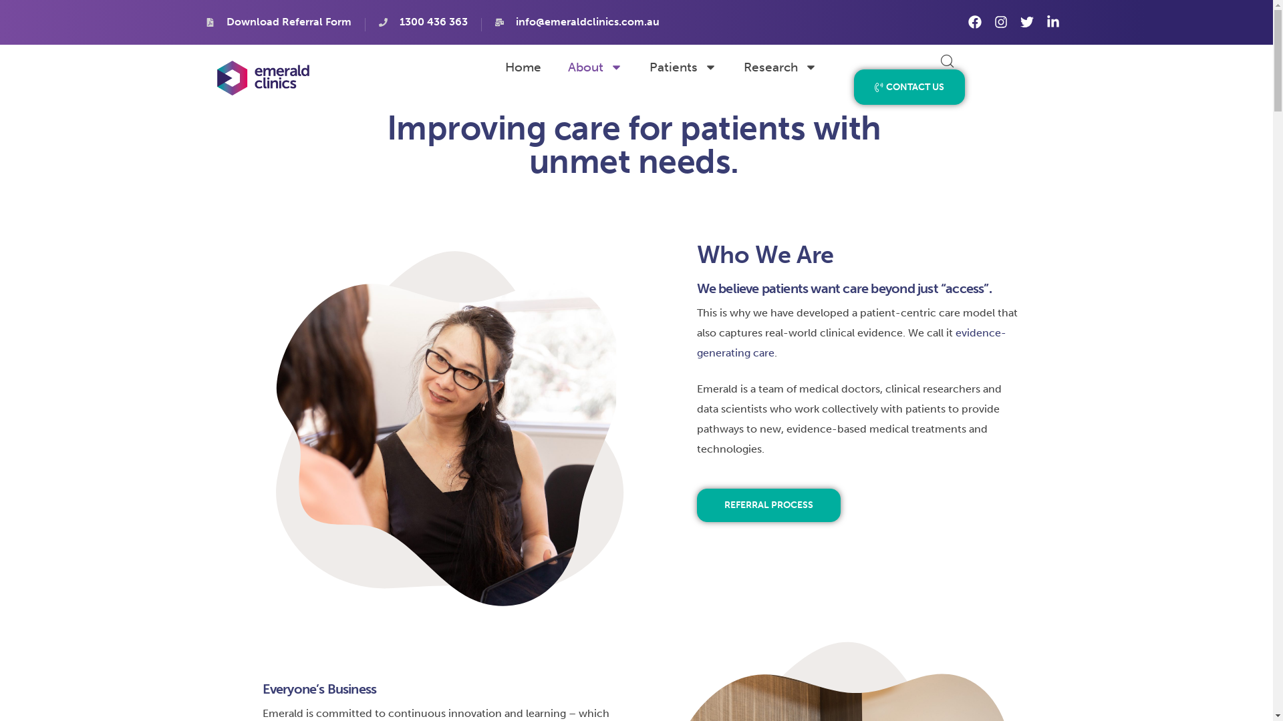 Image resolution: width=1283 pixels, height=721 pixels. What do you see at coordinates (577, 23) in the screenshot?
I see `info@emeraldclinics.com.au` at bounding box center [577, 23].